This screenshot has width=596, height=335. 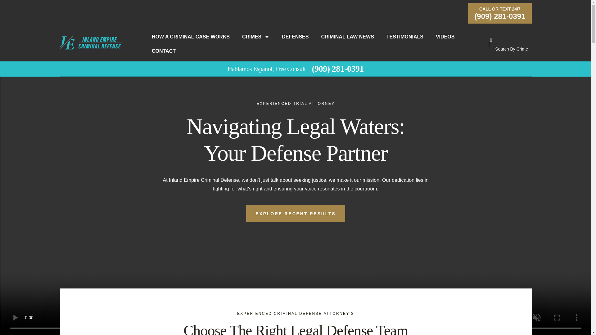 I want to click on TESTIMONIALS, so click(x=405, y=22).